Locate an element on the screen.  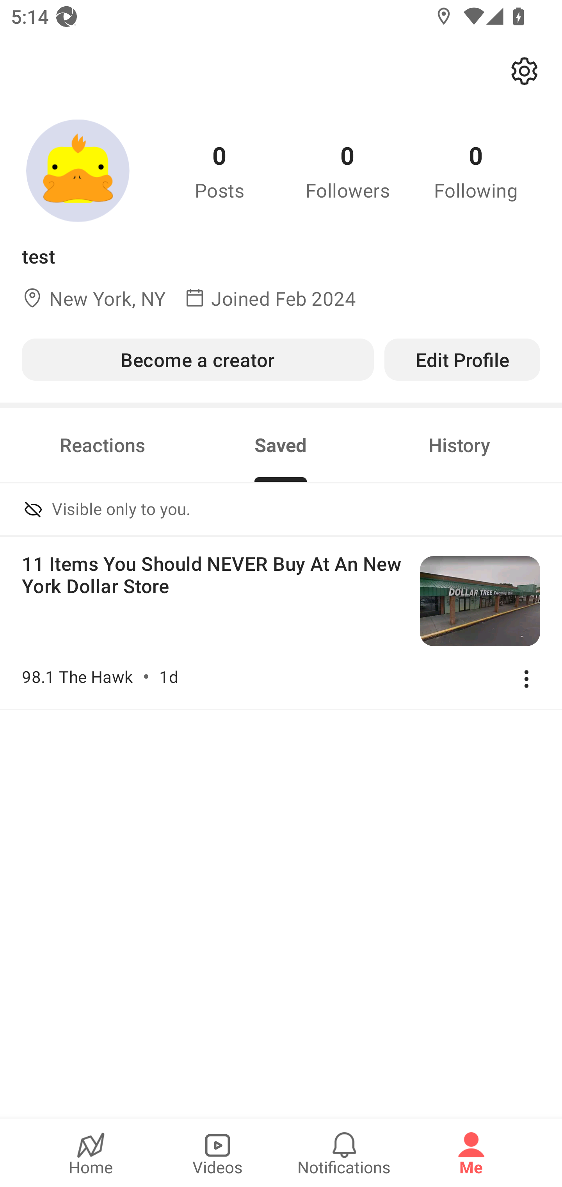
Become a creator is located at coordinates (197, 359).